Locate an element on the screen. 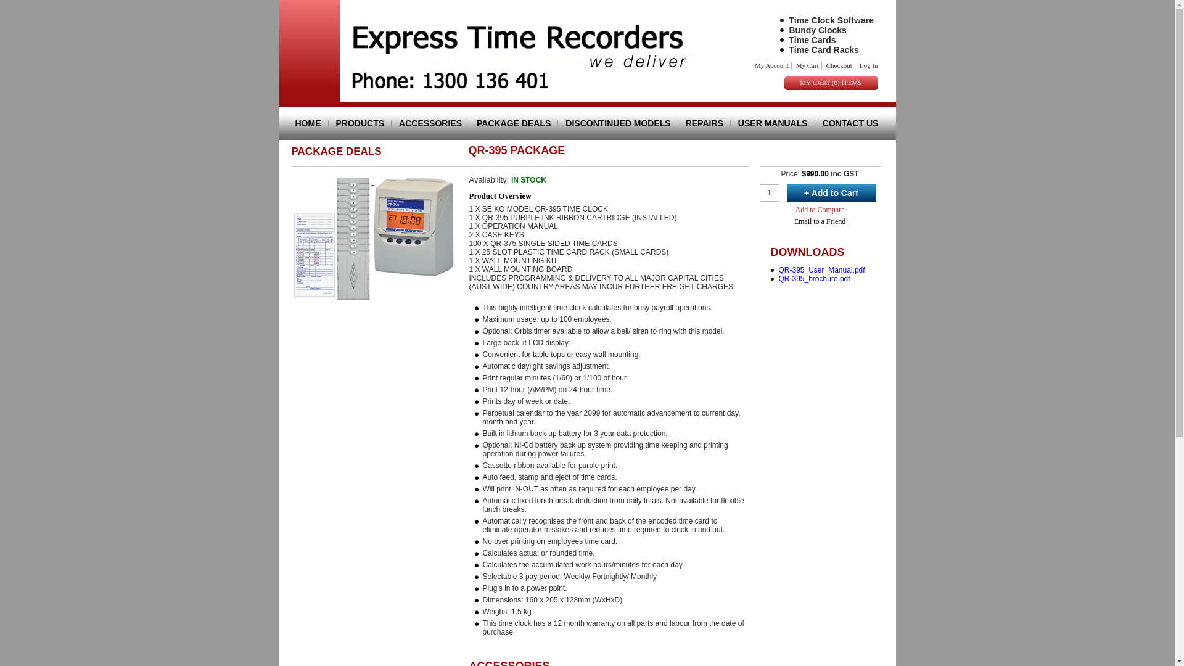 This screenshot has width=1184, height=666. My Account is located at coordinates (772, 65).